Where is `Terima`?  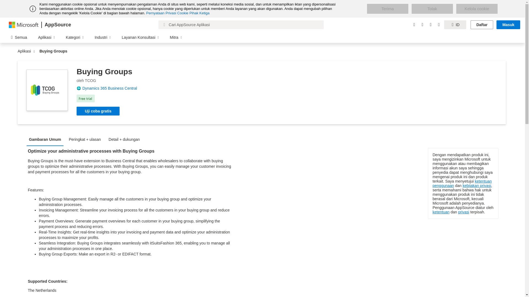 Terima is located at coordinates (388, 9).